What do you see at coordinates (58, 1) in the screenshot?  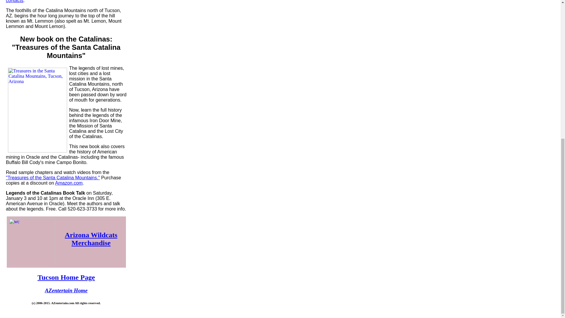 I see `Road condition information and contacts` at bounding box center [58, 1].